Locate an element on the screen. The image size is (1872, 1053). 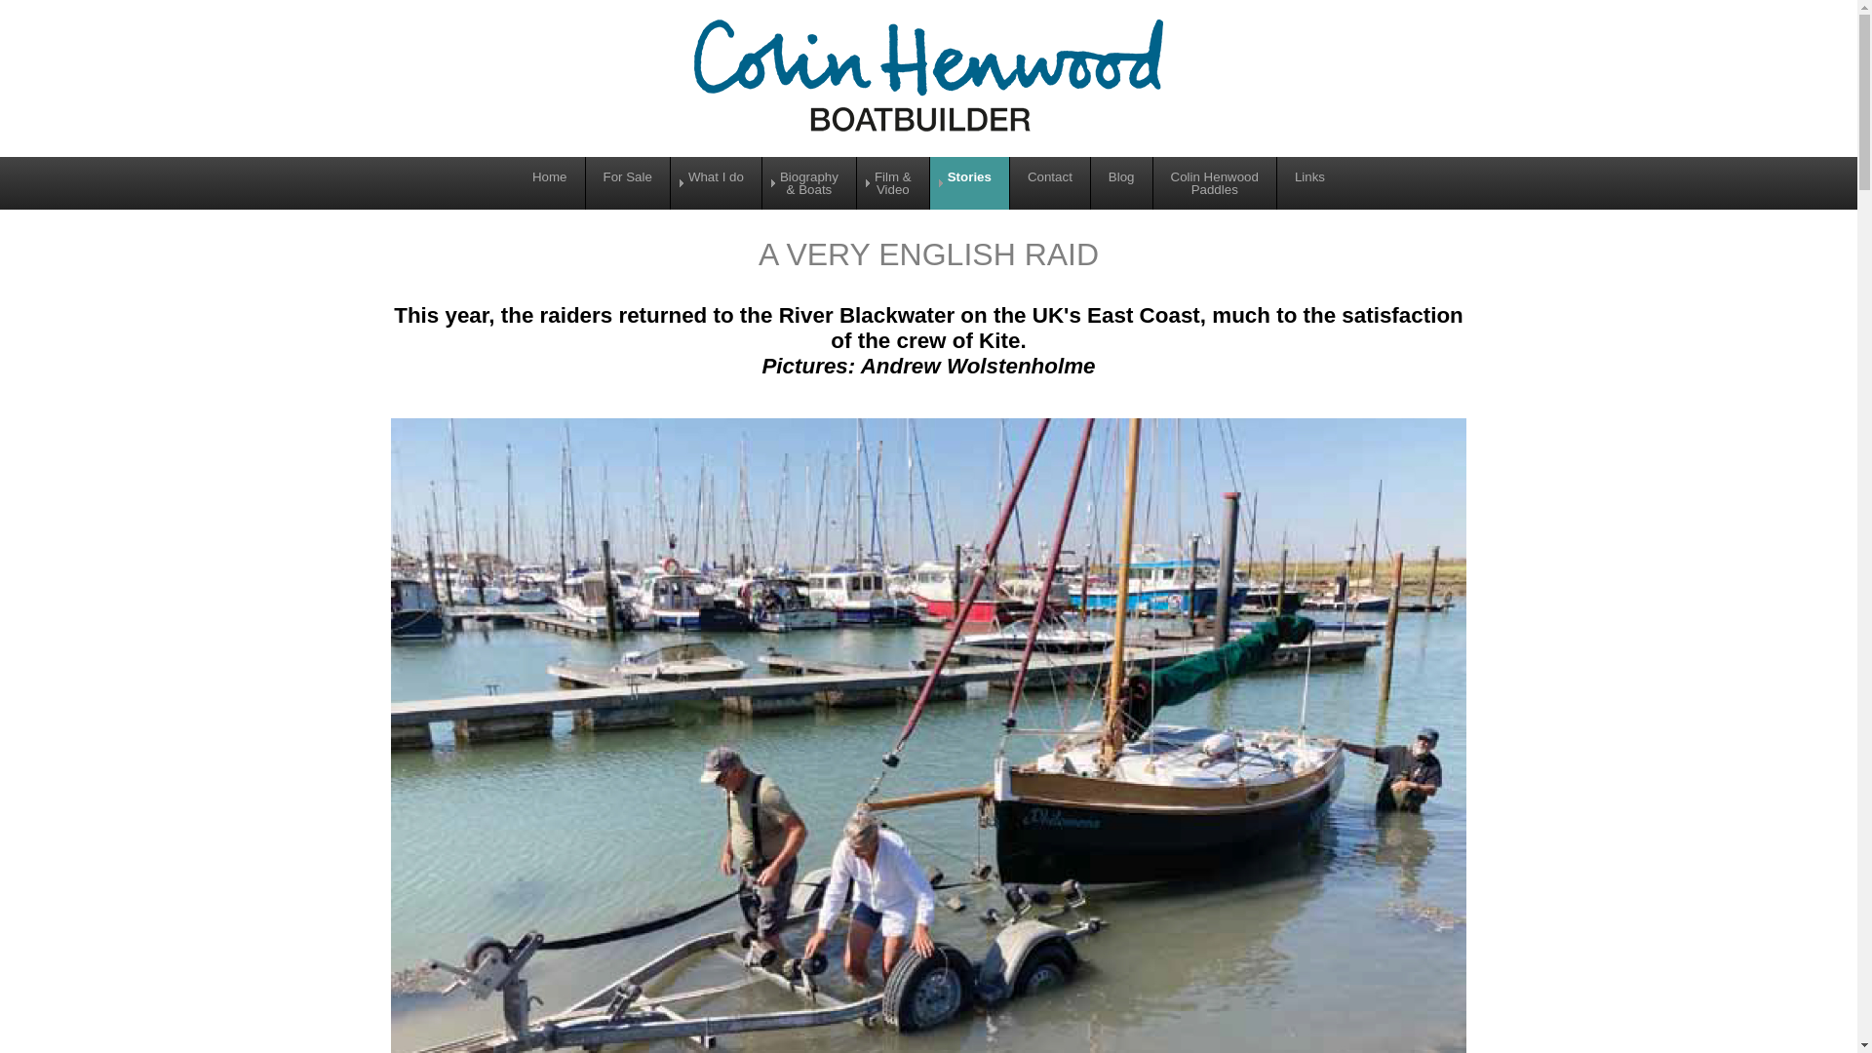
Contact is located at coordinates (1049, 181).